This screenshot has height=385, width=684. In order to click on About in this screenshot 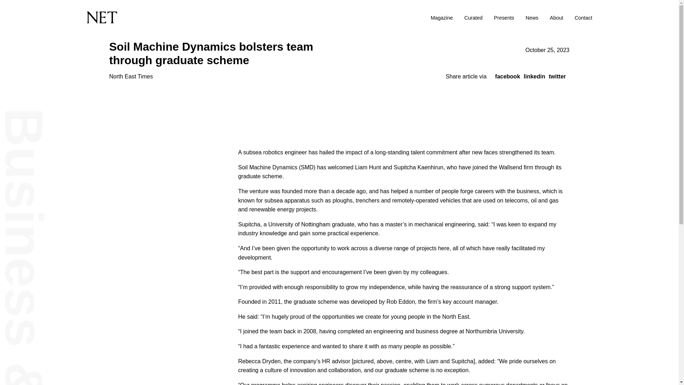, I will do `click(556, 18)`.